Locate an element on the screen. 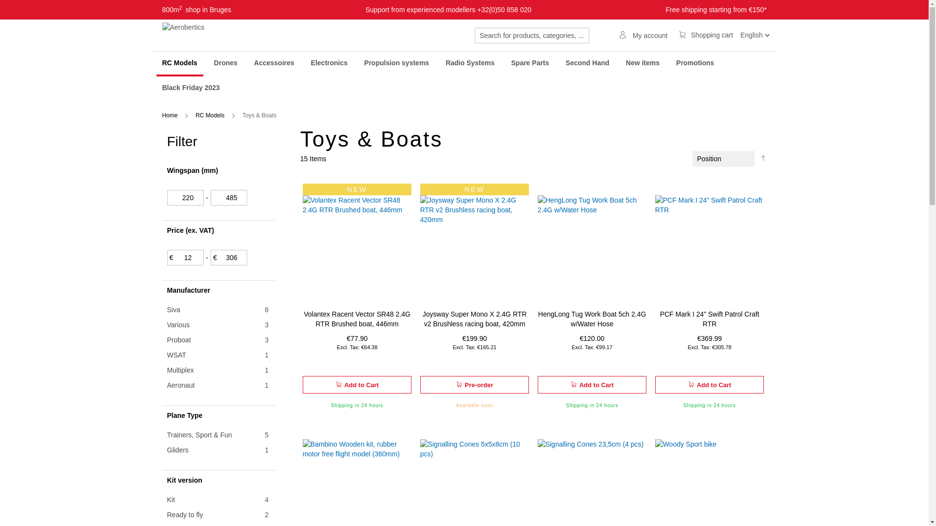  Home is located at coordinates (171, 115).